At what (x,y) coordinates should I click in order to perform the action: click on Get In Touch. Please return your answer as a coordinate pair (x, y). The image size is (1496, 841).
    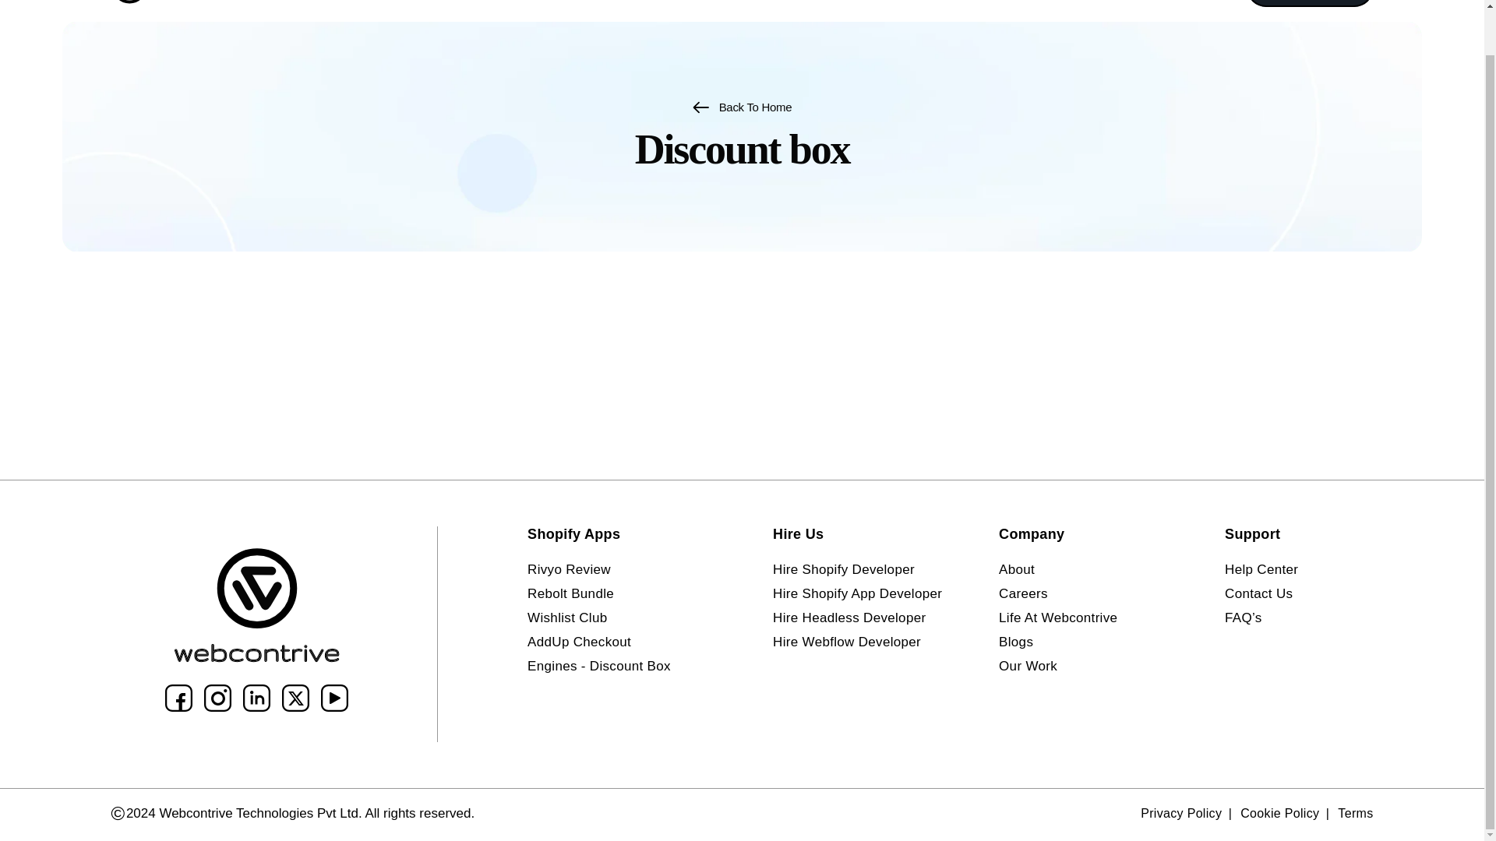
    Looking at the image, I should click on (1309, 3).